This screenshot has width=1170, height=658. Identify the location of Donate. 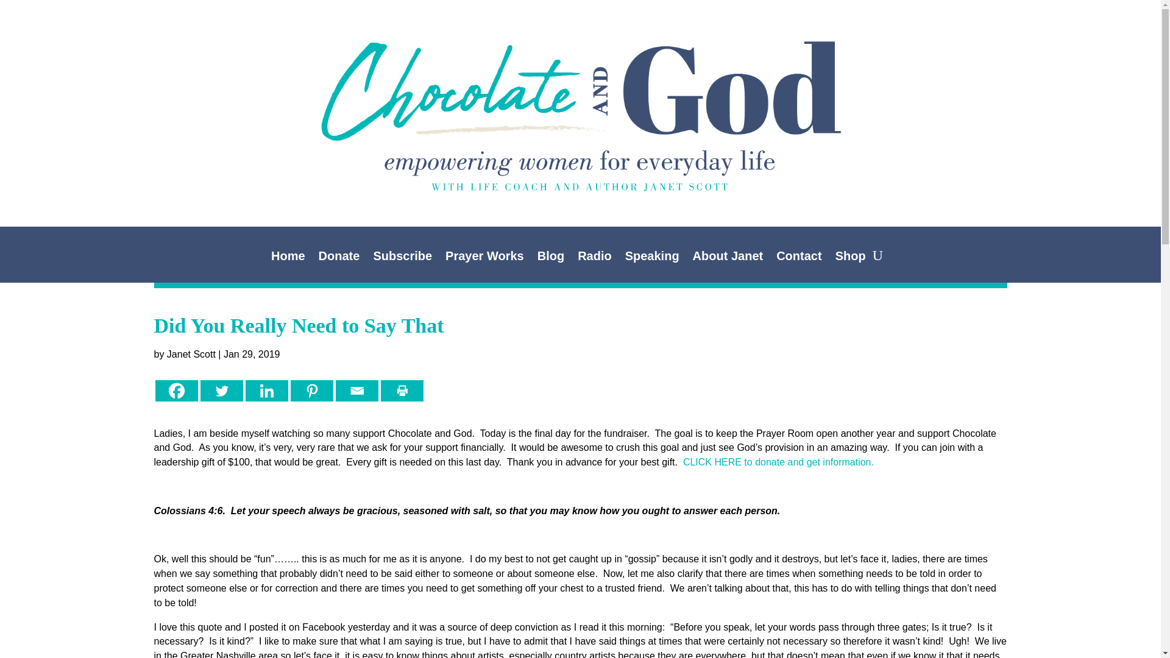
(339, 258).